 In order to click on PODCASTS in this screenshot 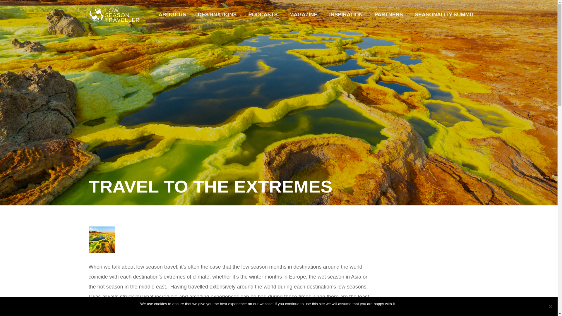, I will do `click(263, 15)`.